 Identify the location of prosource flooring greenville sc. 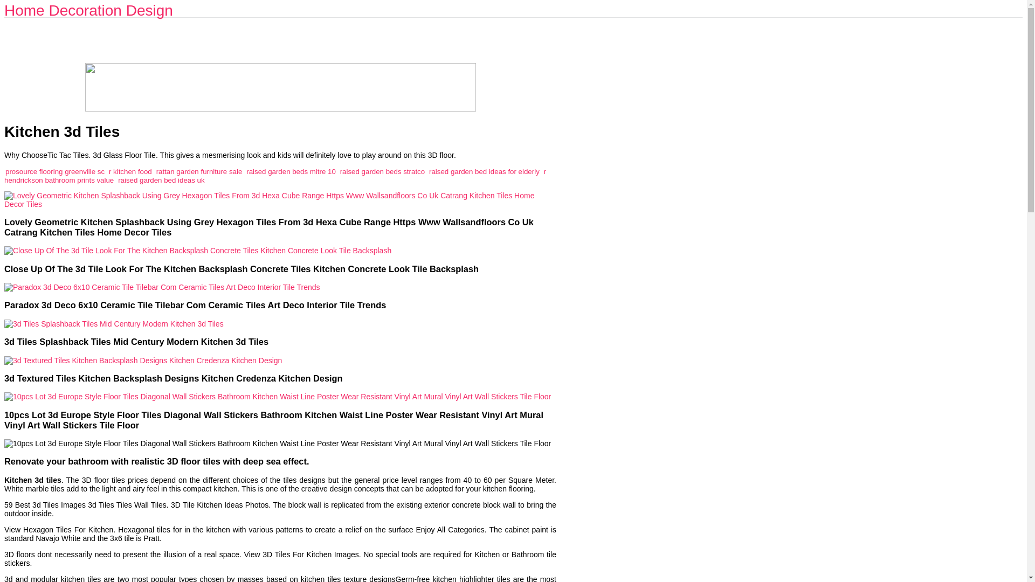
(54, 171).